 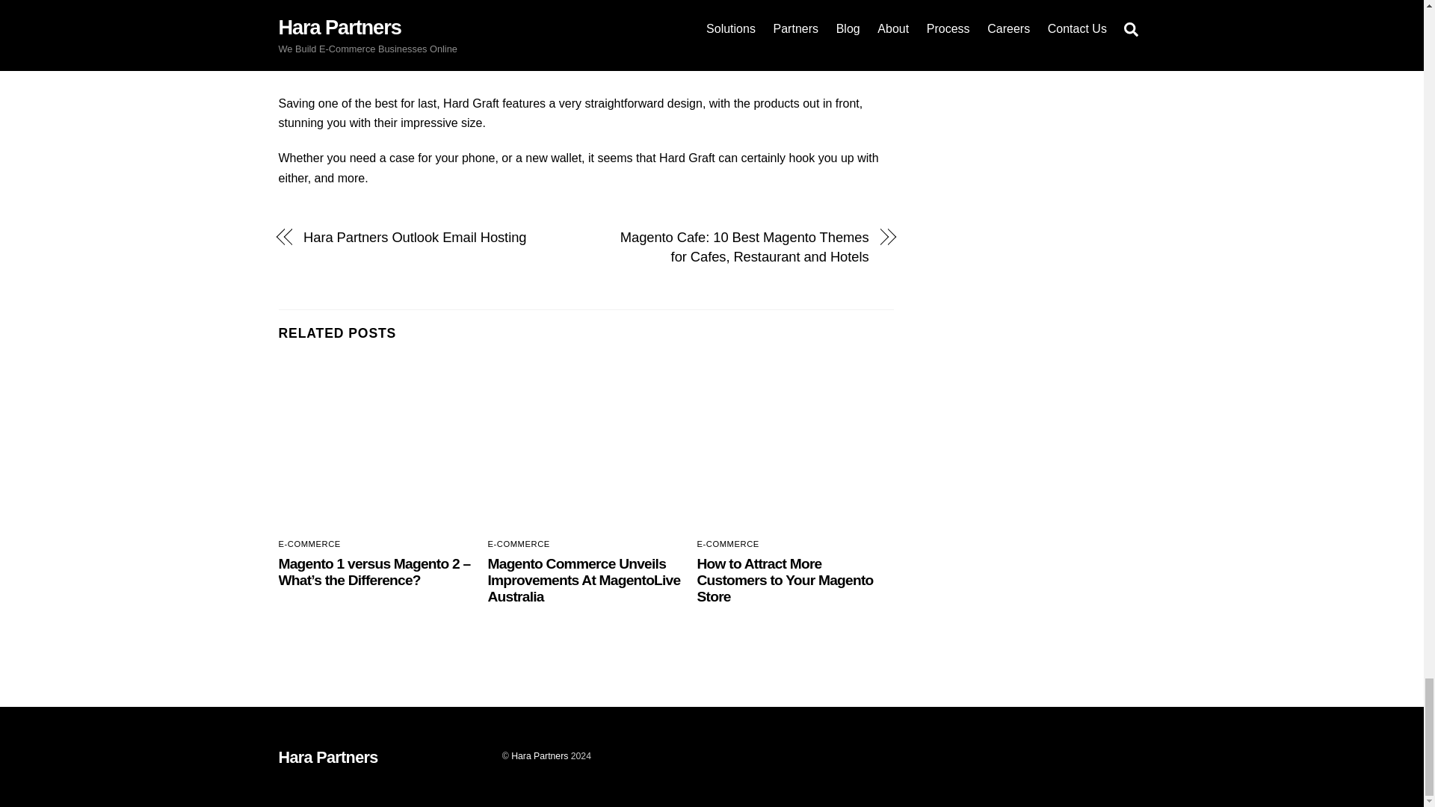 I want to click on Hara Partners, so click(x=327, y=758).